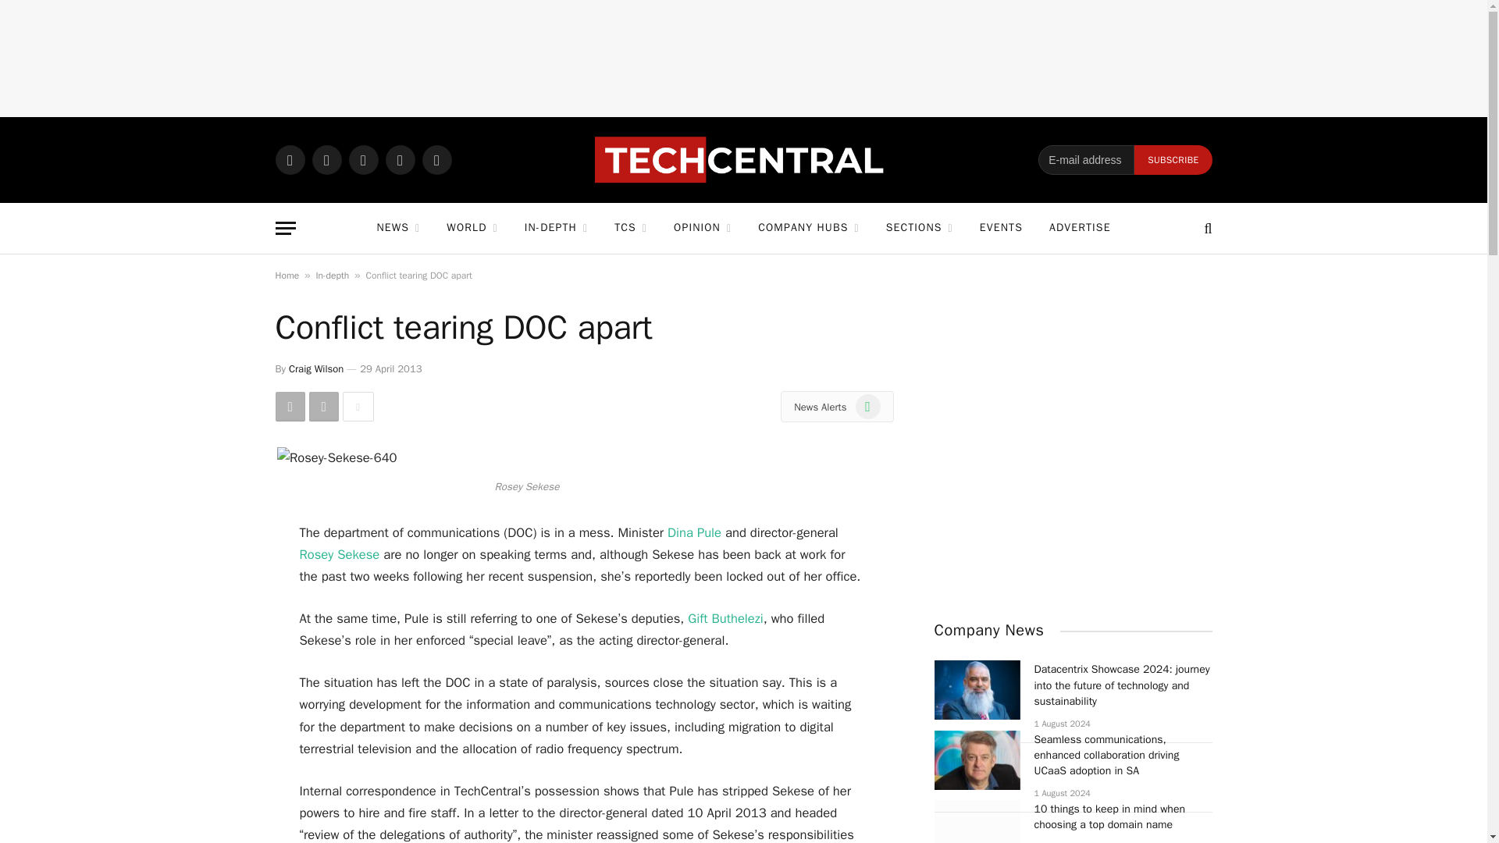 The image size is (1499, 843). What do you see at coordinates (436, 159) in the screenshot?
I see `YouTube` at bounding box center [436, 159].